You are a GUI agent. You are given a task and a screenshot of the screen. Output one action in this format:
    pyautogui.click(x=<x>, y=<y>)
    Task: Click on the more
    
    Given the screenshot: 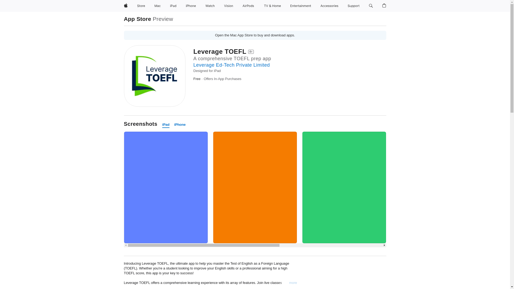 What is the action you would take?
    pyautogui.click(x=293, y=283)
    